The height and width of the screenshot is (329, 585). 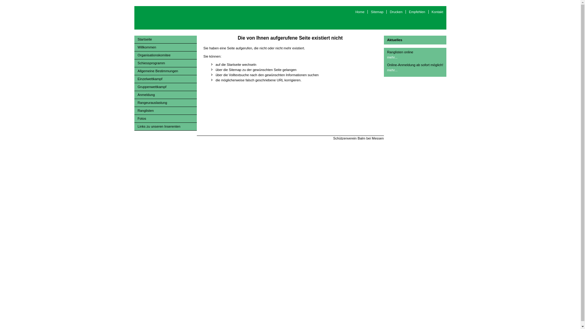 What do you see at coordinates (165, 55) in the screenshot?
I see `Organisationskomitee` at bounding box center [165, 55].